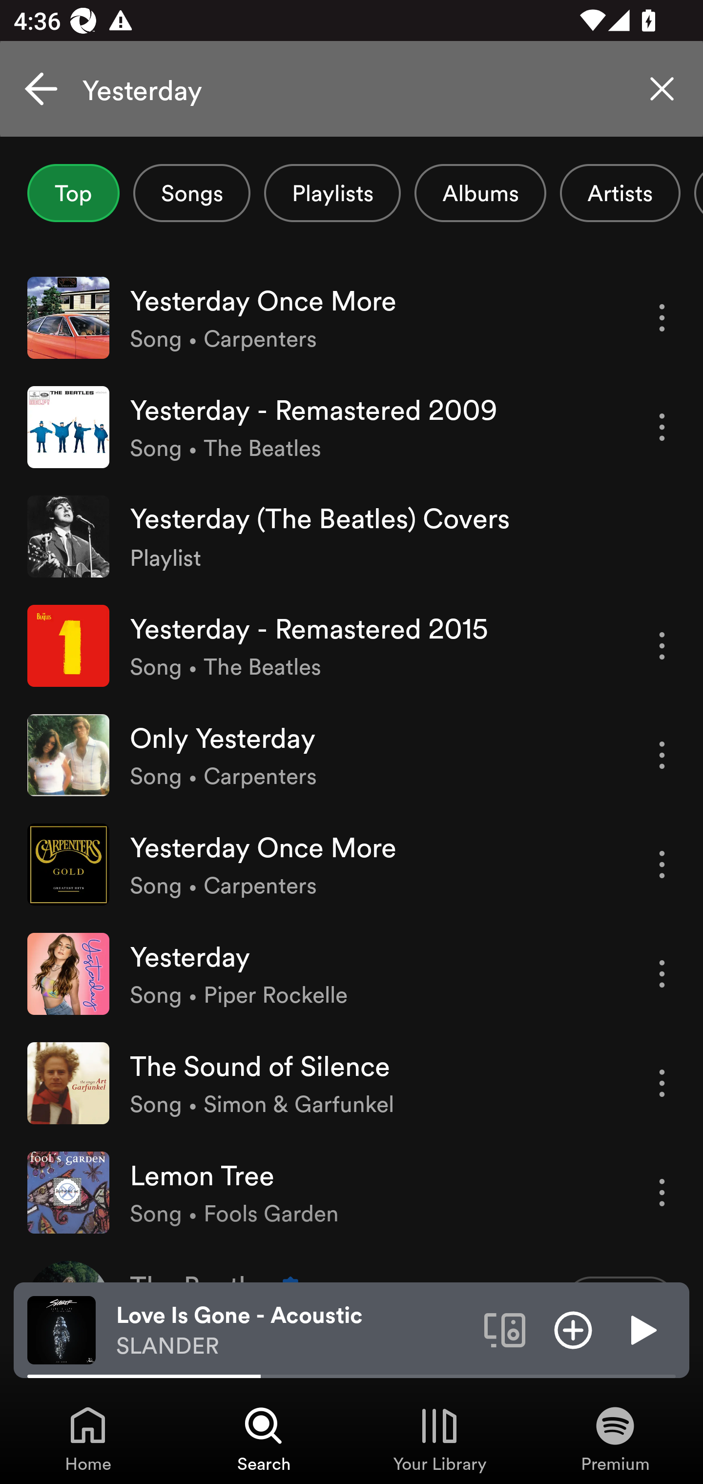 The height and width of the screenshot is (1484, 703). What do you see at coordinates (662, 1083) in the screenshot?
I see `More options for song The Sound of Silence` at bounding box center [662, 1083].